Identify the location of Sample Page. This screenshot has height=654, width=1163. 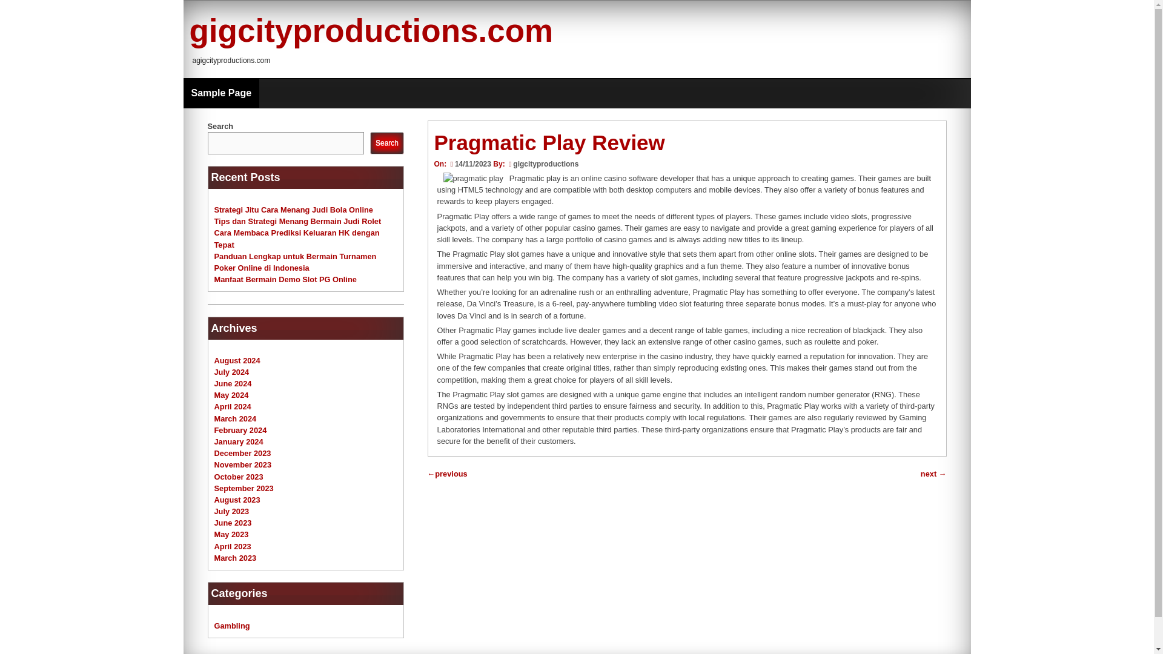
(220, 93).